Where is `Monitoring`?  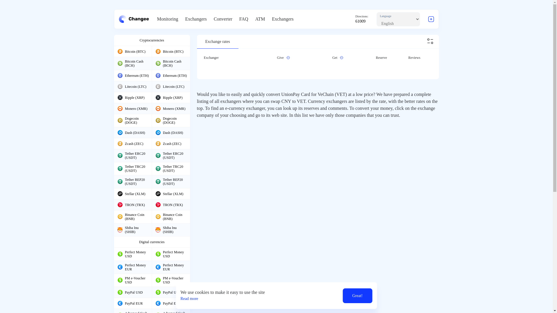
Monitoring is located at coordinates (168, 19).